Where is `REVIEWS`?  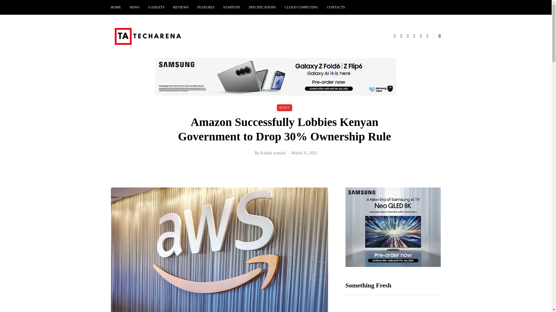
REVIEWS is located at coordinates (181, 7).